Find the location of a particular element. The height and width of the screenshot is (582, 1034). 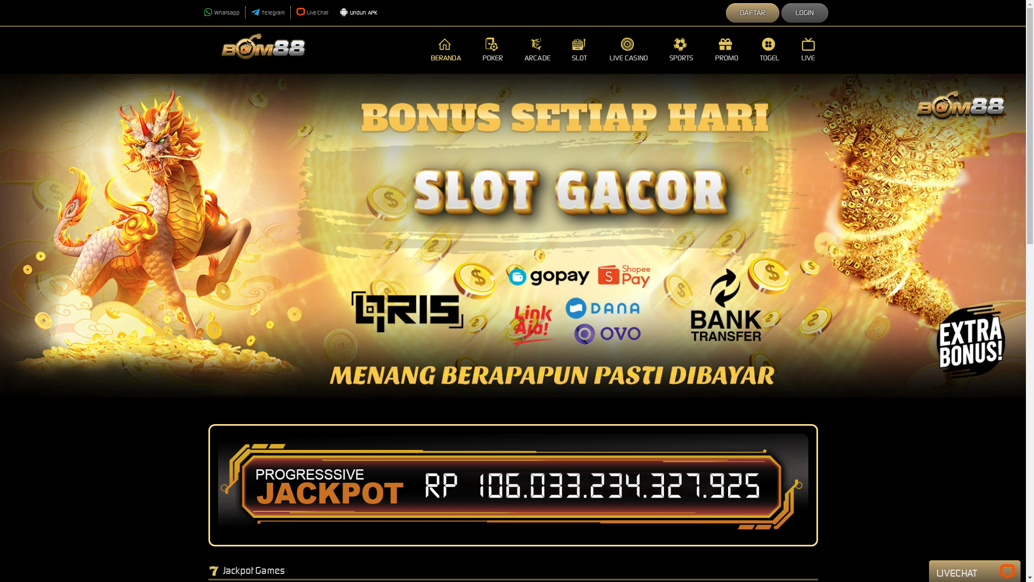

LiveChat is located at coordinates (312, 13).